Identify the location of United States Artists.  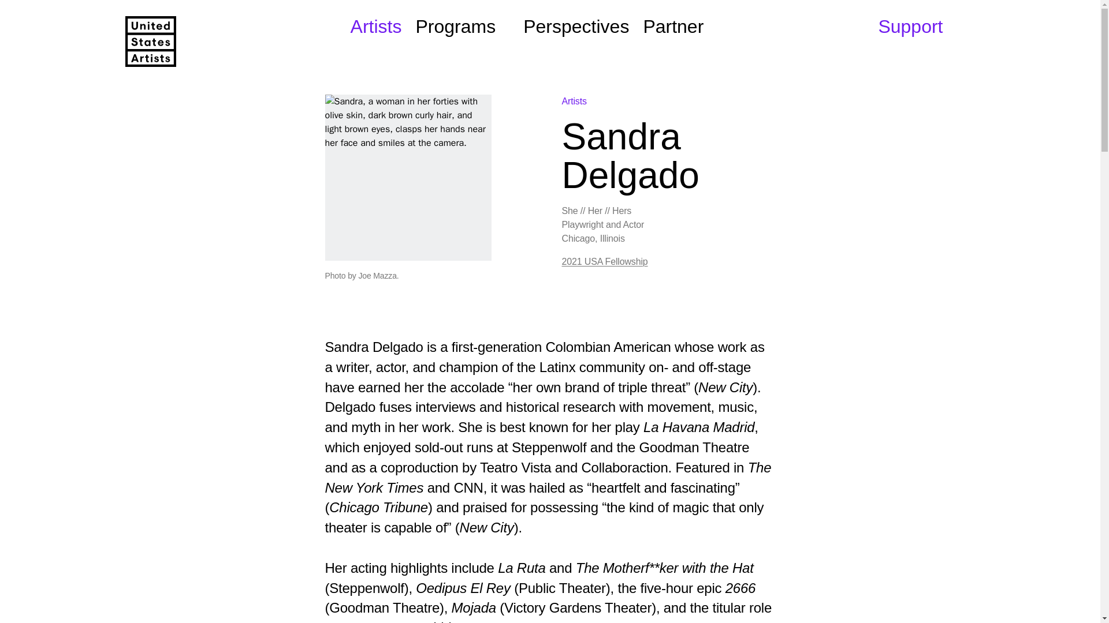
(150, 42).